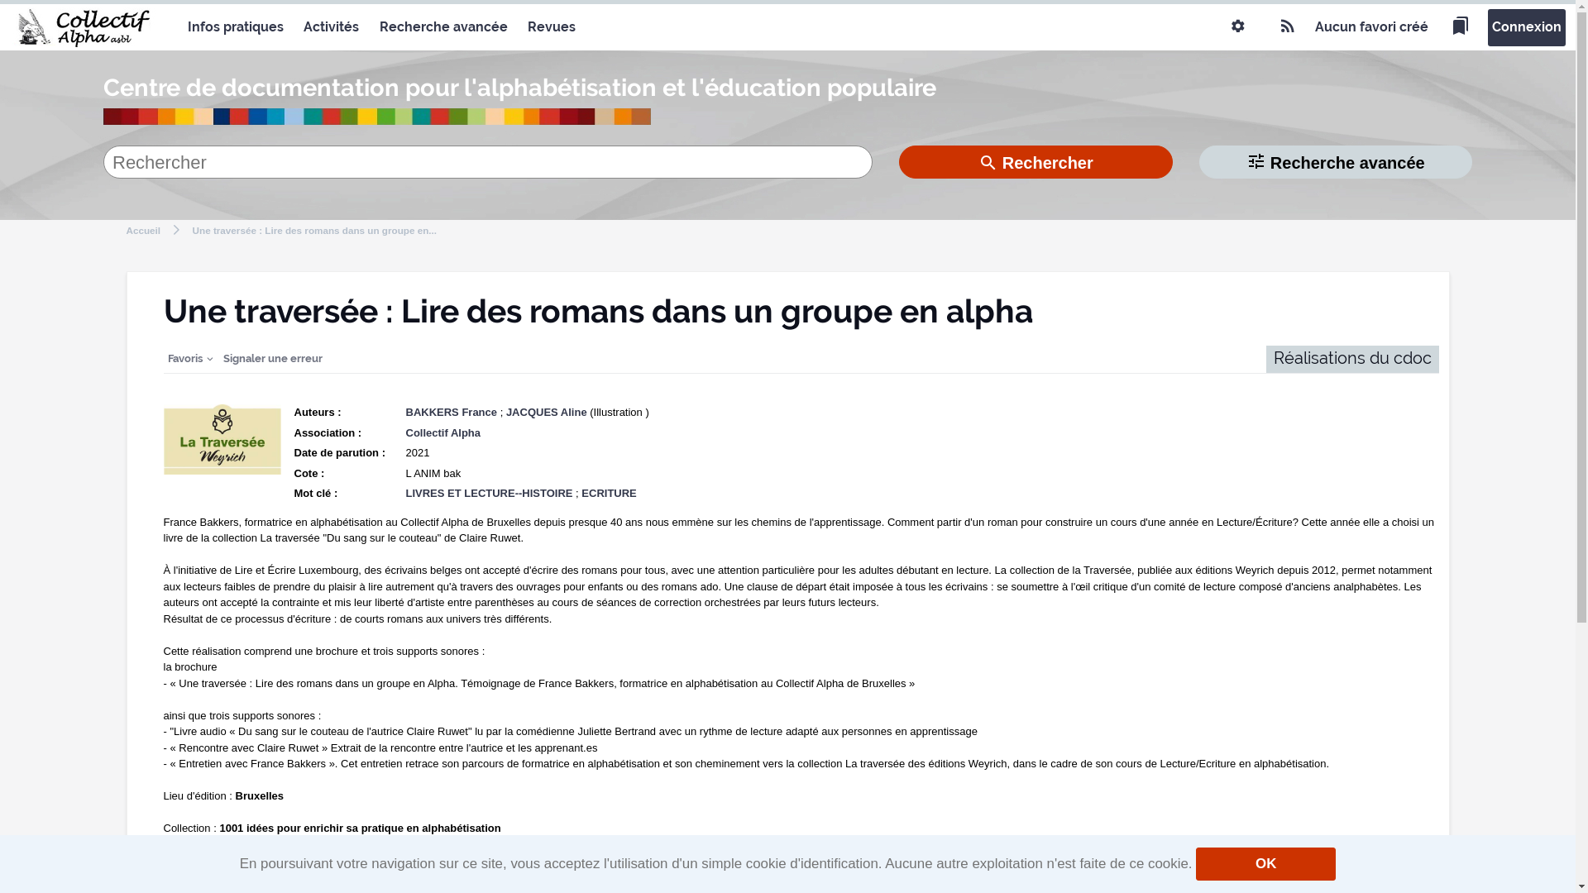  What do you see at coordinates (609, 493) in the screenshot?
I see `ECRITURE` at bounding box center [609, 493].